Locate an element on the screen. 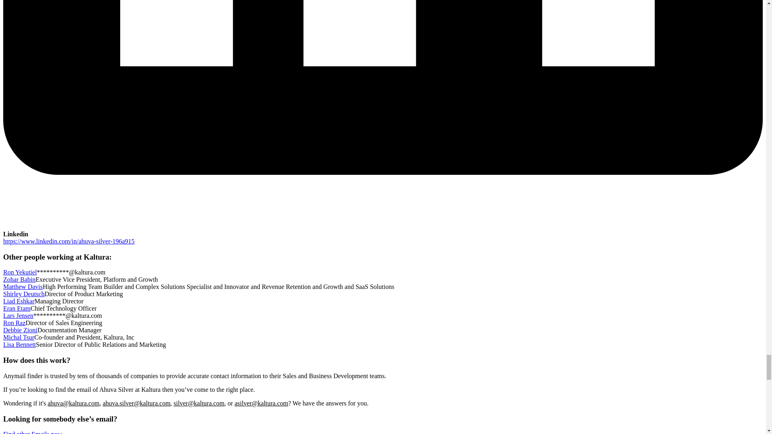 The width and height of the screenshot is (772, 434). Liad Eshkar is located at coordinates (18, 301).